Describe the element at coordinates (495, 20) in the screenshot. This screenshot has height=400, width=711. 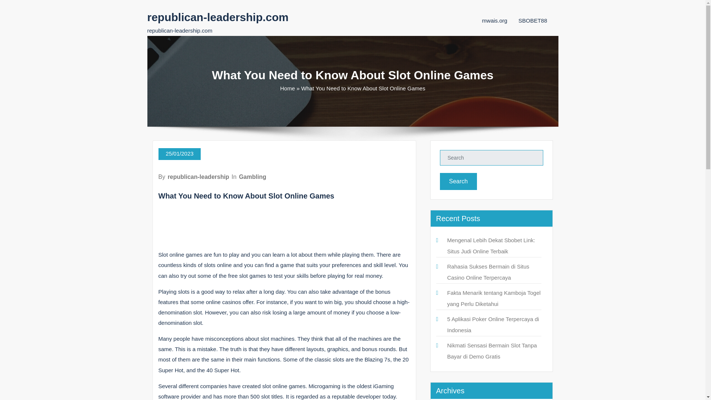
I see `mwais.org` at that location.